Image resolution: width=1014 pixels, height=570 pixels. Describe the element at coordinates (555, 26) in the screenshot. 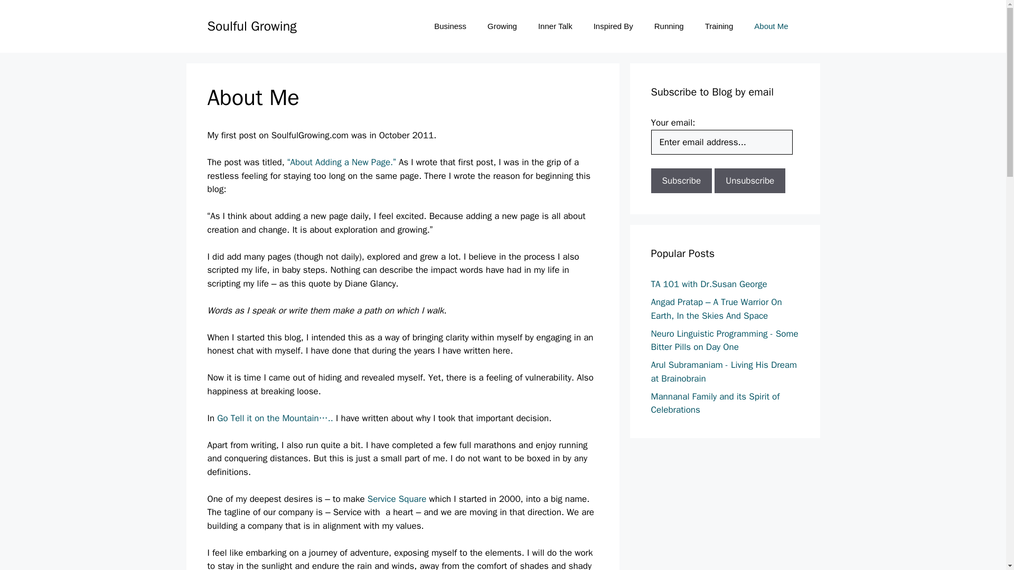

I see `Inner Talk` at that location.